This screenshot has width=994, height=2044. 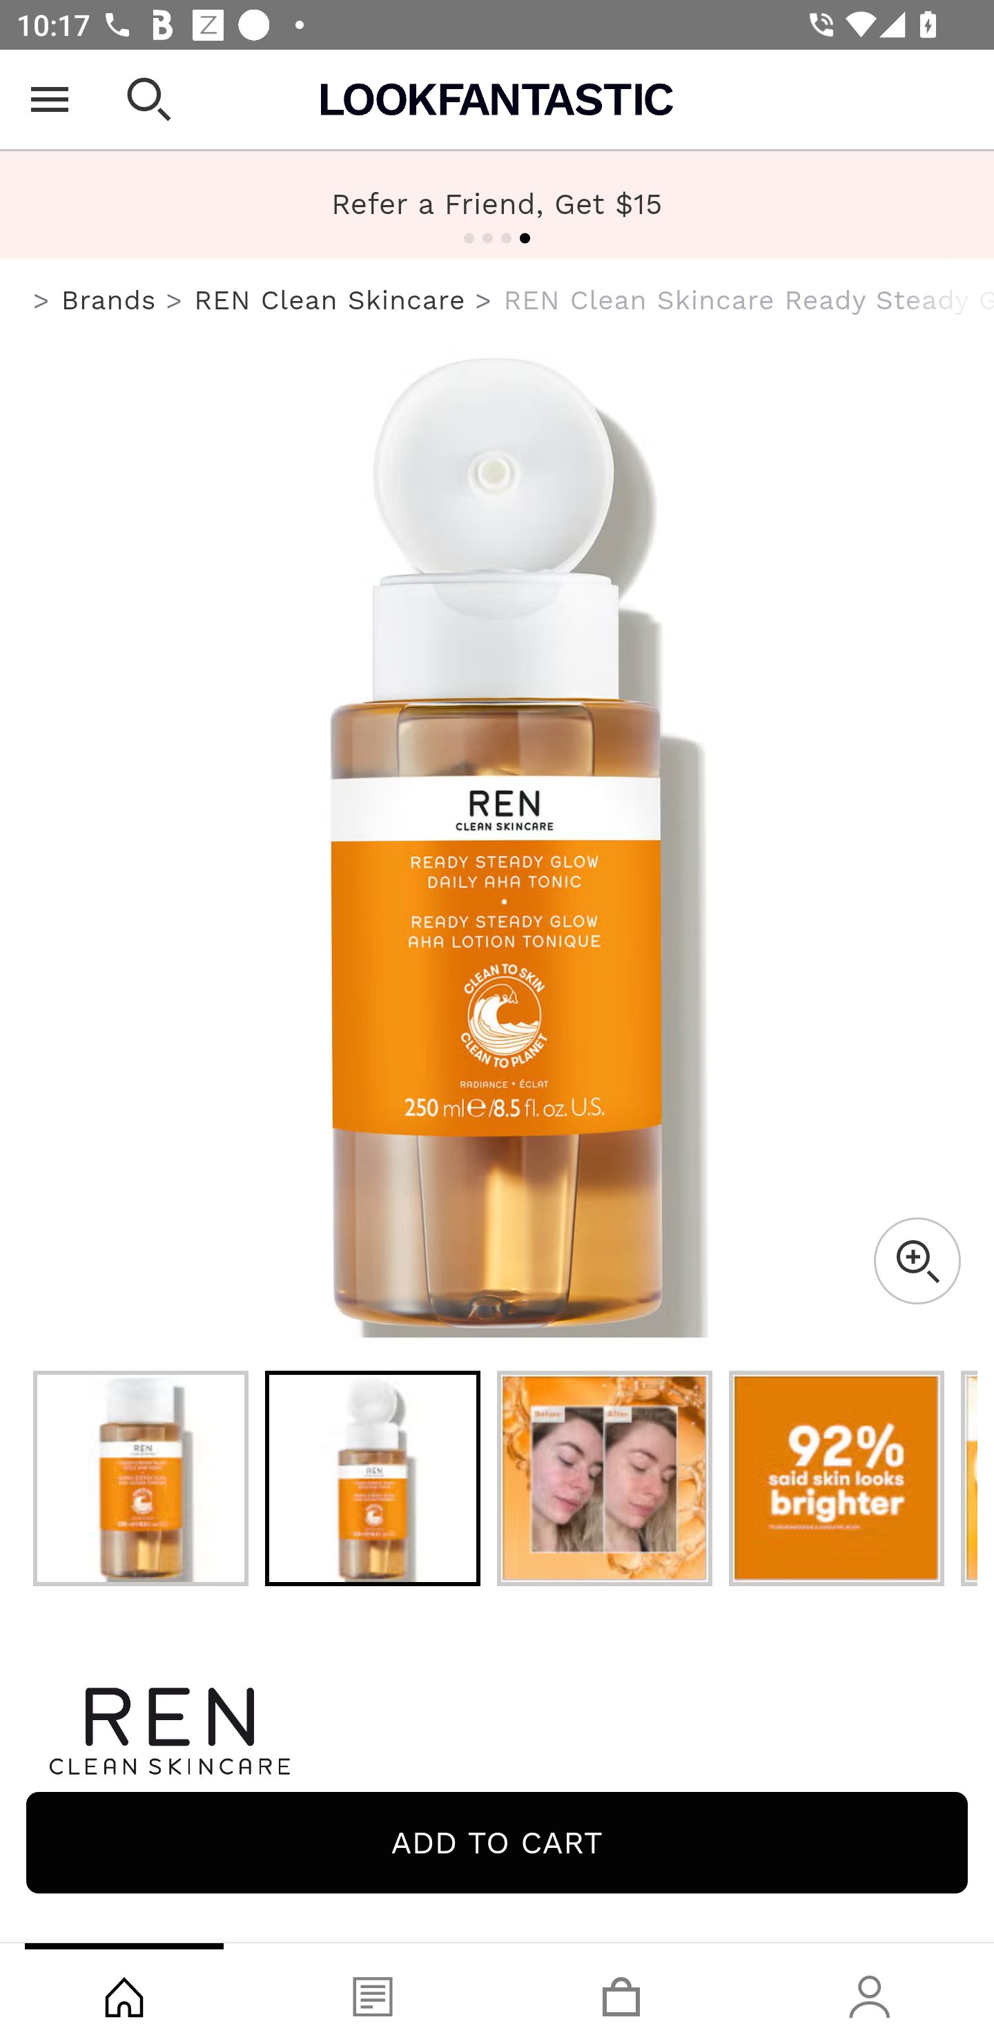 What do you see at coordinates (50, 99) in the screenshot?
I see `Open Menu` at bounding box center [50, 99].